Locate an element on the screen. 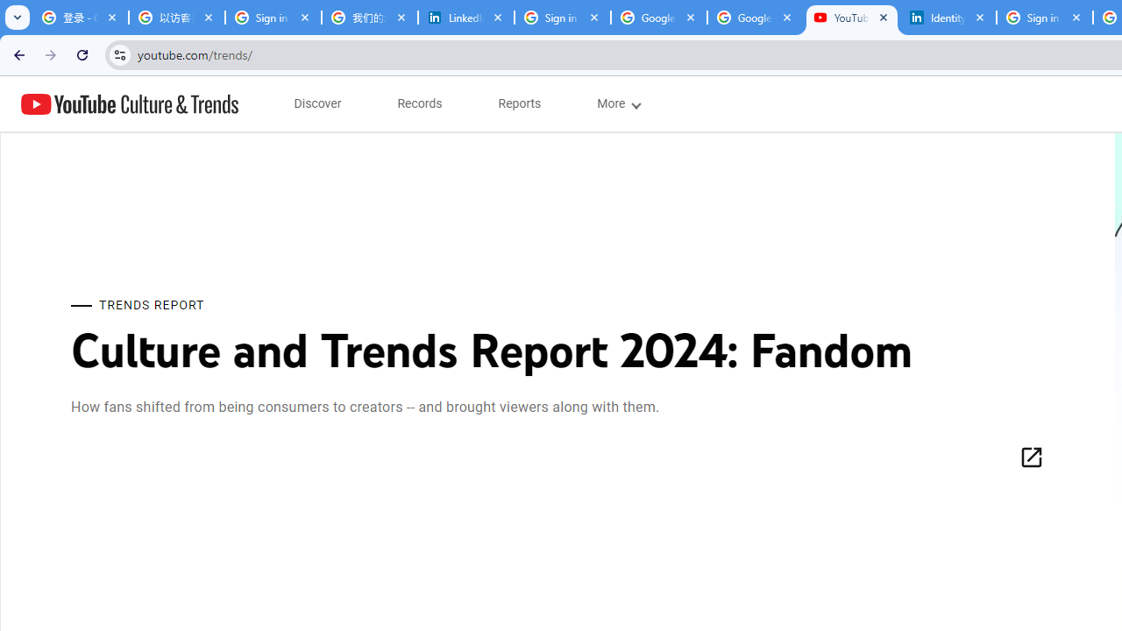  Sign in - Google Accounts is located at coordinates (1044, 18).